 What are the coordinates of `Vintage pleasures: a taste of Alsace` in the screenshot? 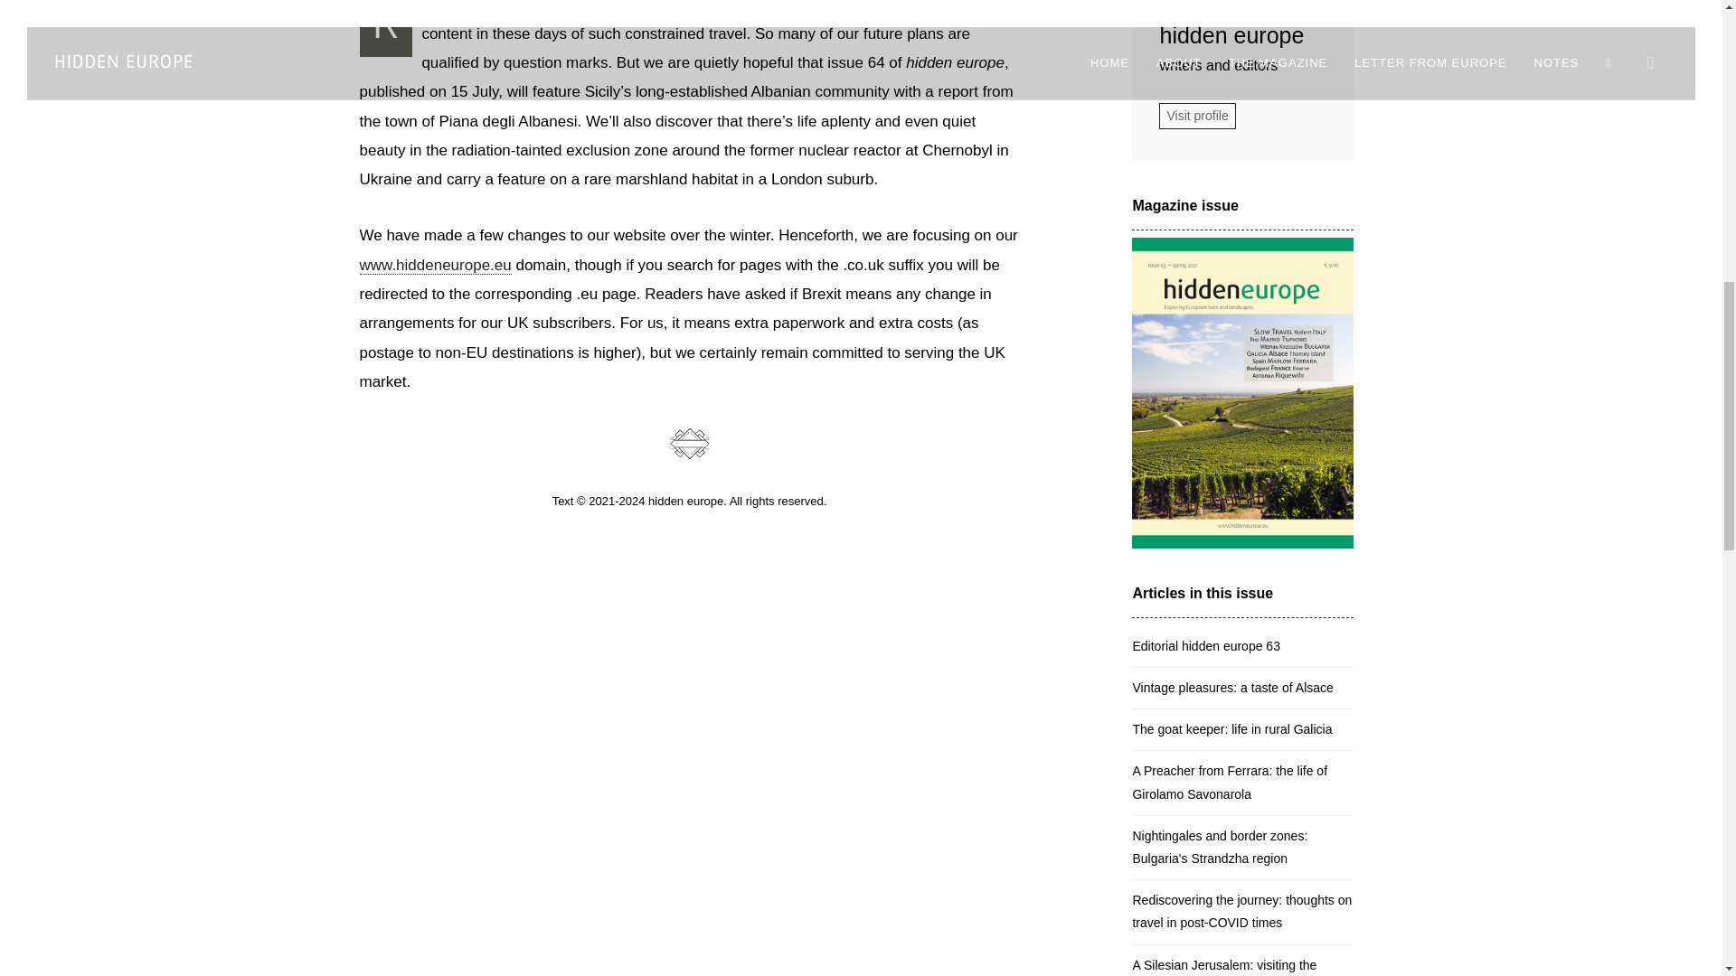 It's located at (1242, 687).